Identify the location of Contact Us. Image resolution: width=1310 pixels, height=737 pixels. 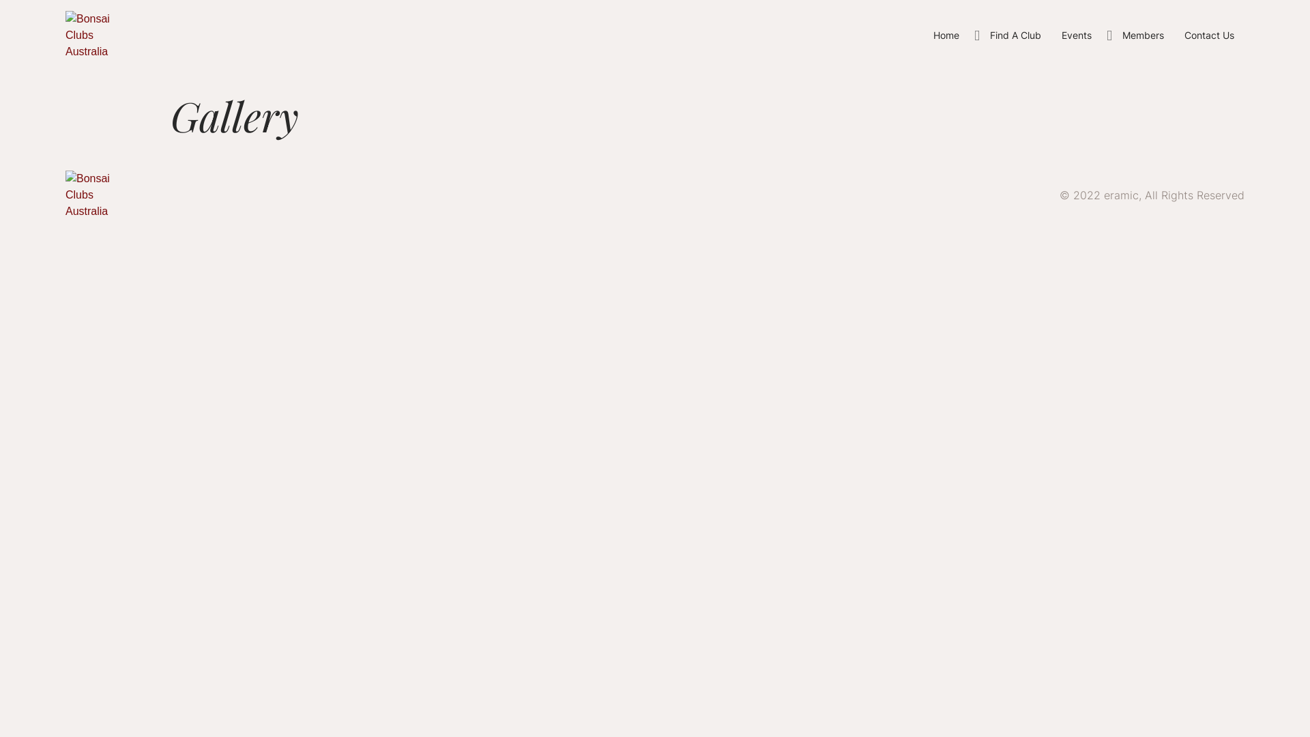
(1209, 35).